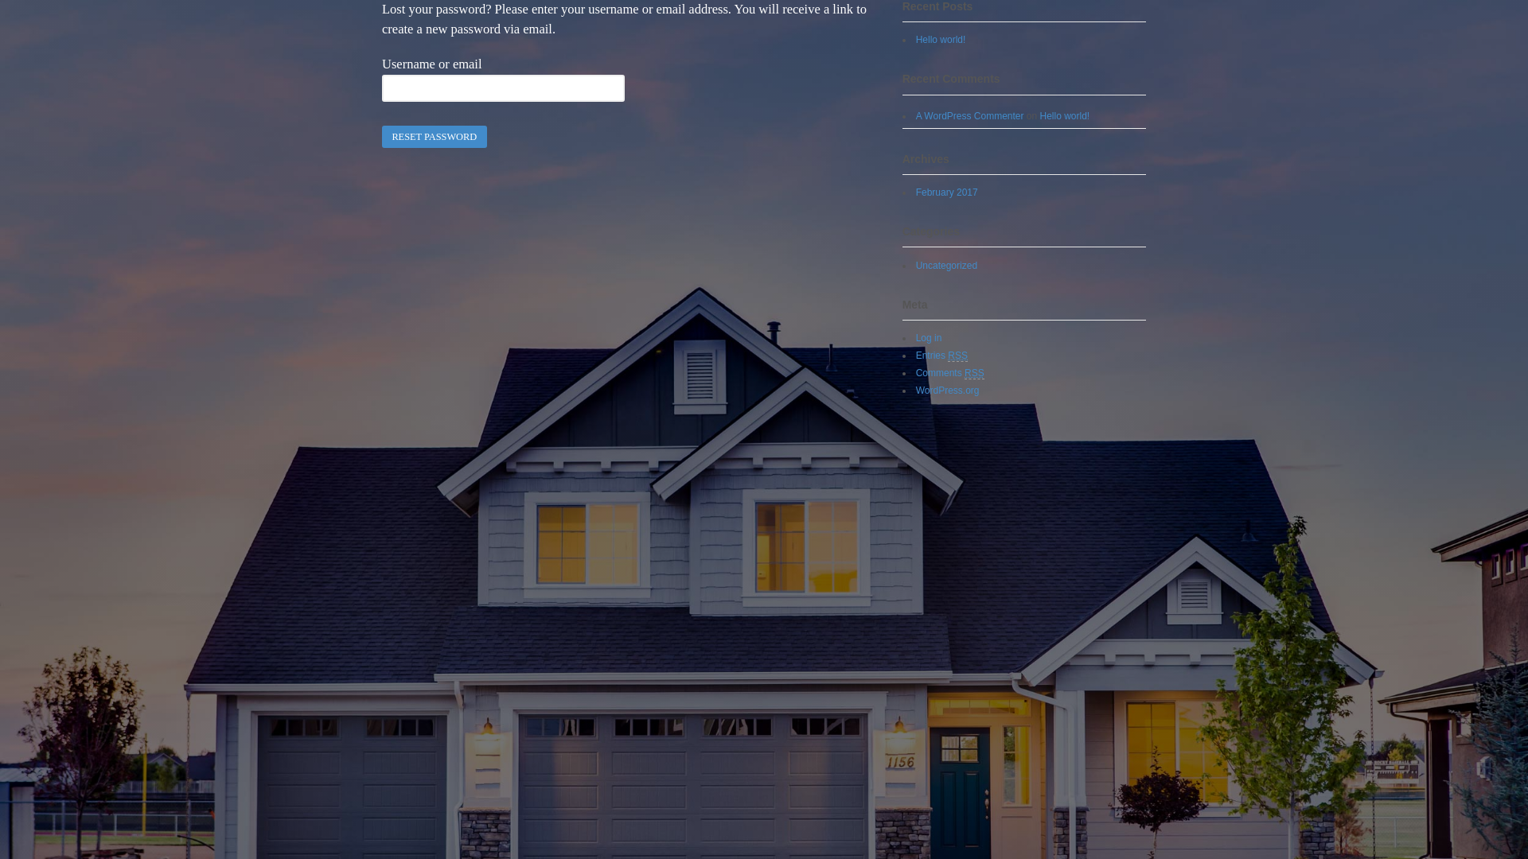 This screenshot has height=859, width=1528. Describe the element at coordinates (947, 265) in the screenshot. I see `Uncategorized` at that location.